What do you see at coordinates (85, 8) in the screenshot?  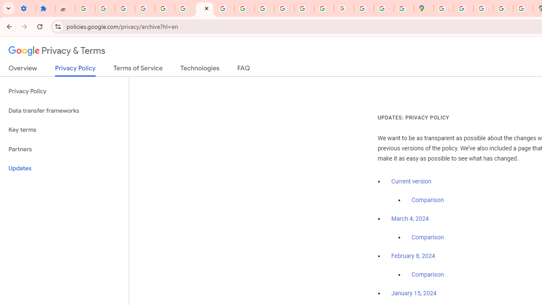 I see `Sign in - Google Accounts` at bounding box center [85, 8].